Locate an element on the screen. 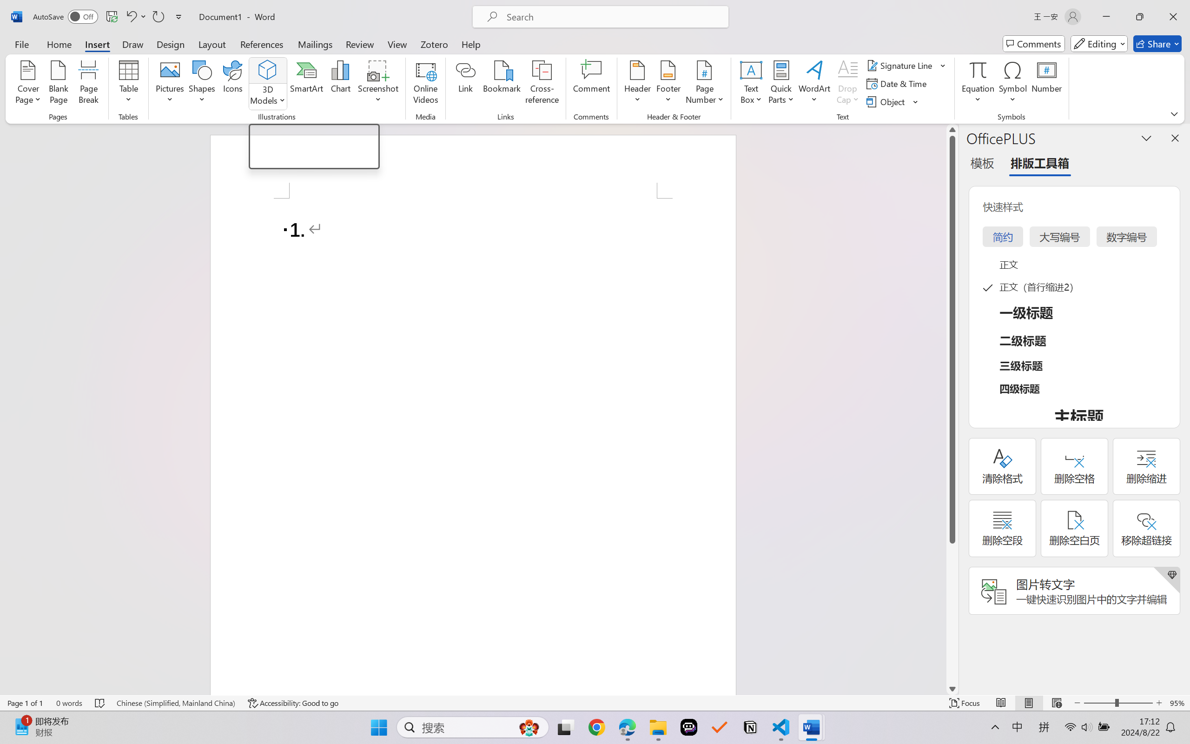  3D Models is located at coordinates (268, 84).